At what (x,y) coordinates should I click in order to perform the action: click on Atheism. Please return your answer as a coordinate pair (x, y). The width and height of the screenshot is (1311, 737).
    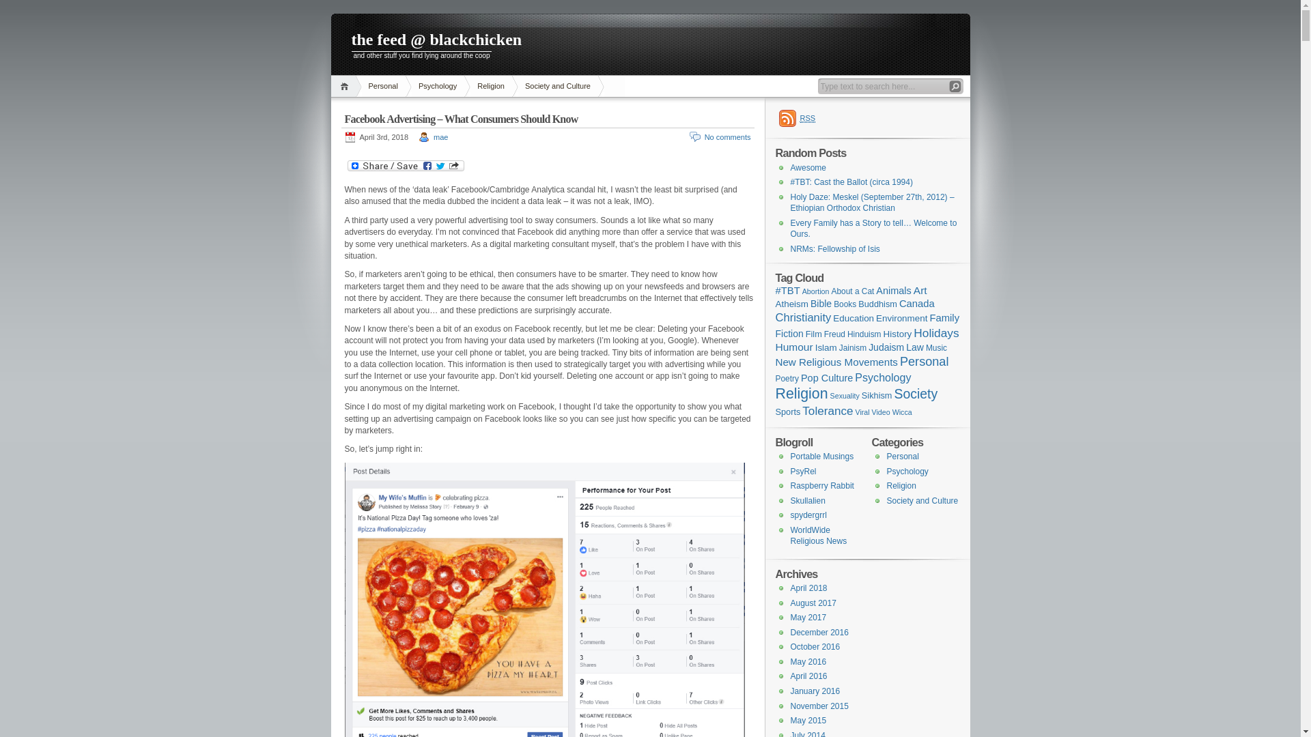
    Looking at the image, I should click on (792, 304).